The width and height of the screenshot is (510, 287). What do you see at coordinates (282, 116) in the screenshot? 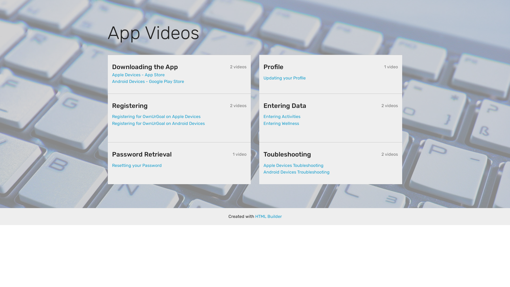
I see `Entering Activities` at bounding box center [282, 116].